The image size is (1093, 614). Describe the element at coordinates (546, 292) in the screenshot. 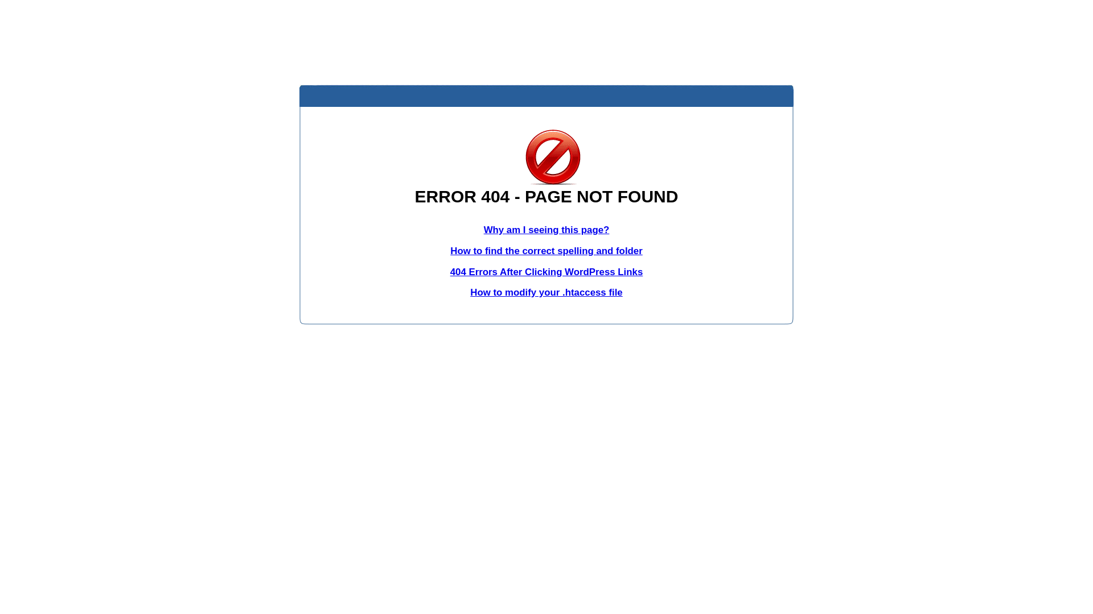

I see `How to modify your .htaccess file` at that location.